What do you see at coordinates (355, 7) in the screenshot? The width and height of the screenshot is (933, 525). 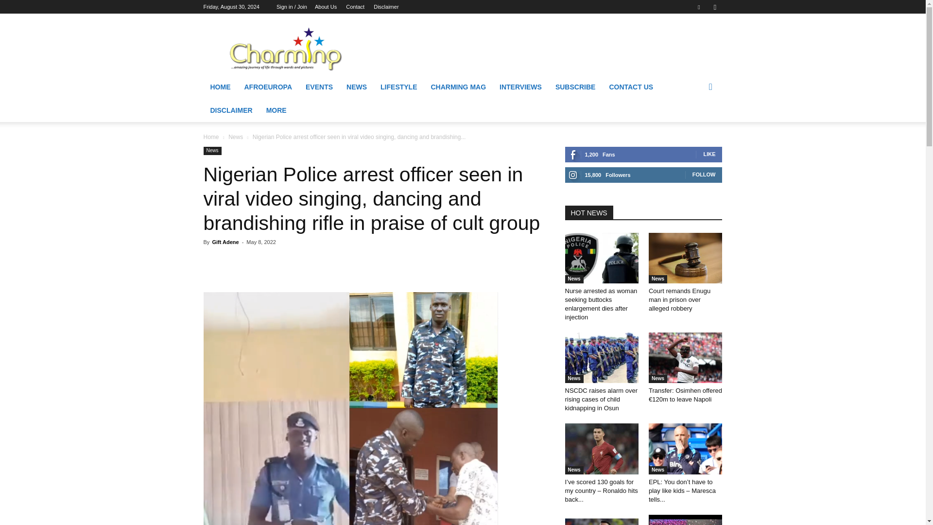 I see `Contact` at bounding box center [355, 7].